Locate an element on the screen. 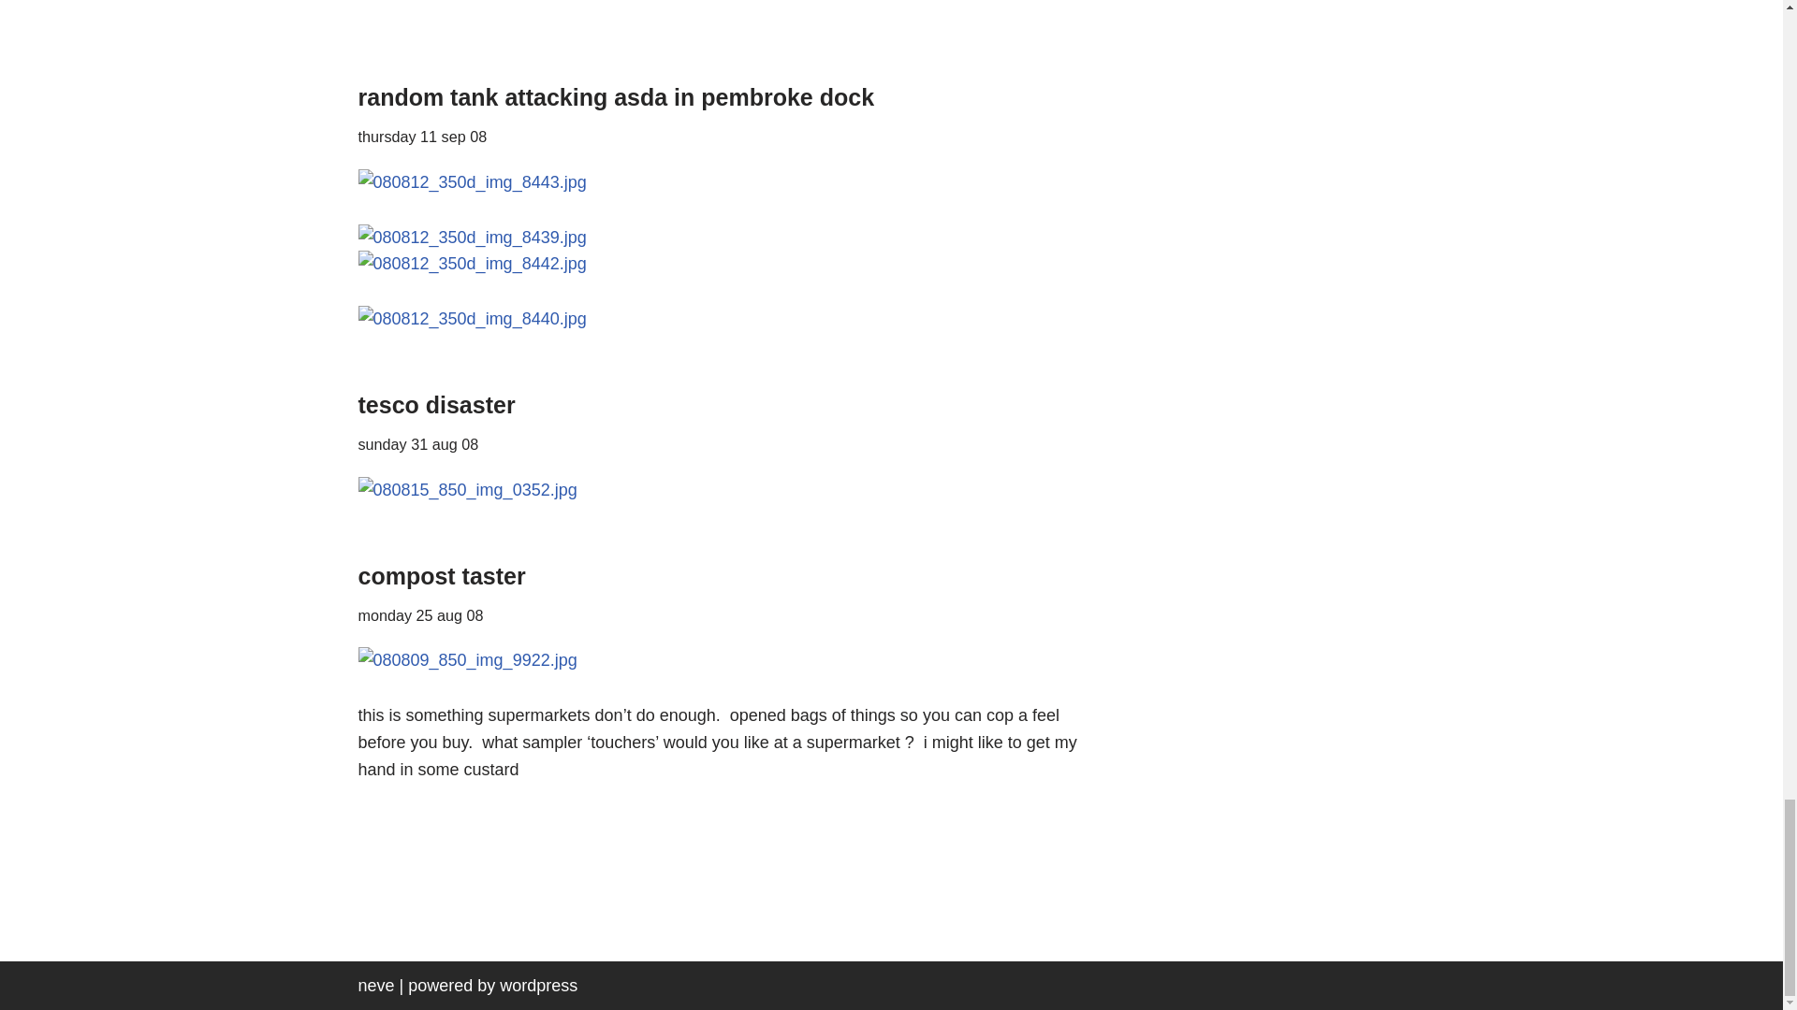  tesco disaster is located at coordinates (436, 405).